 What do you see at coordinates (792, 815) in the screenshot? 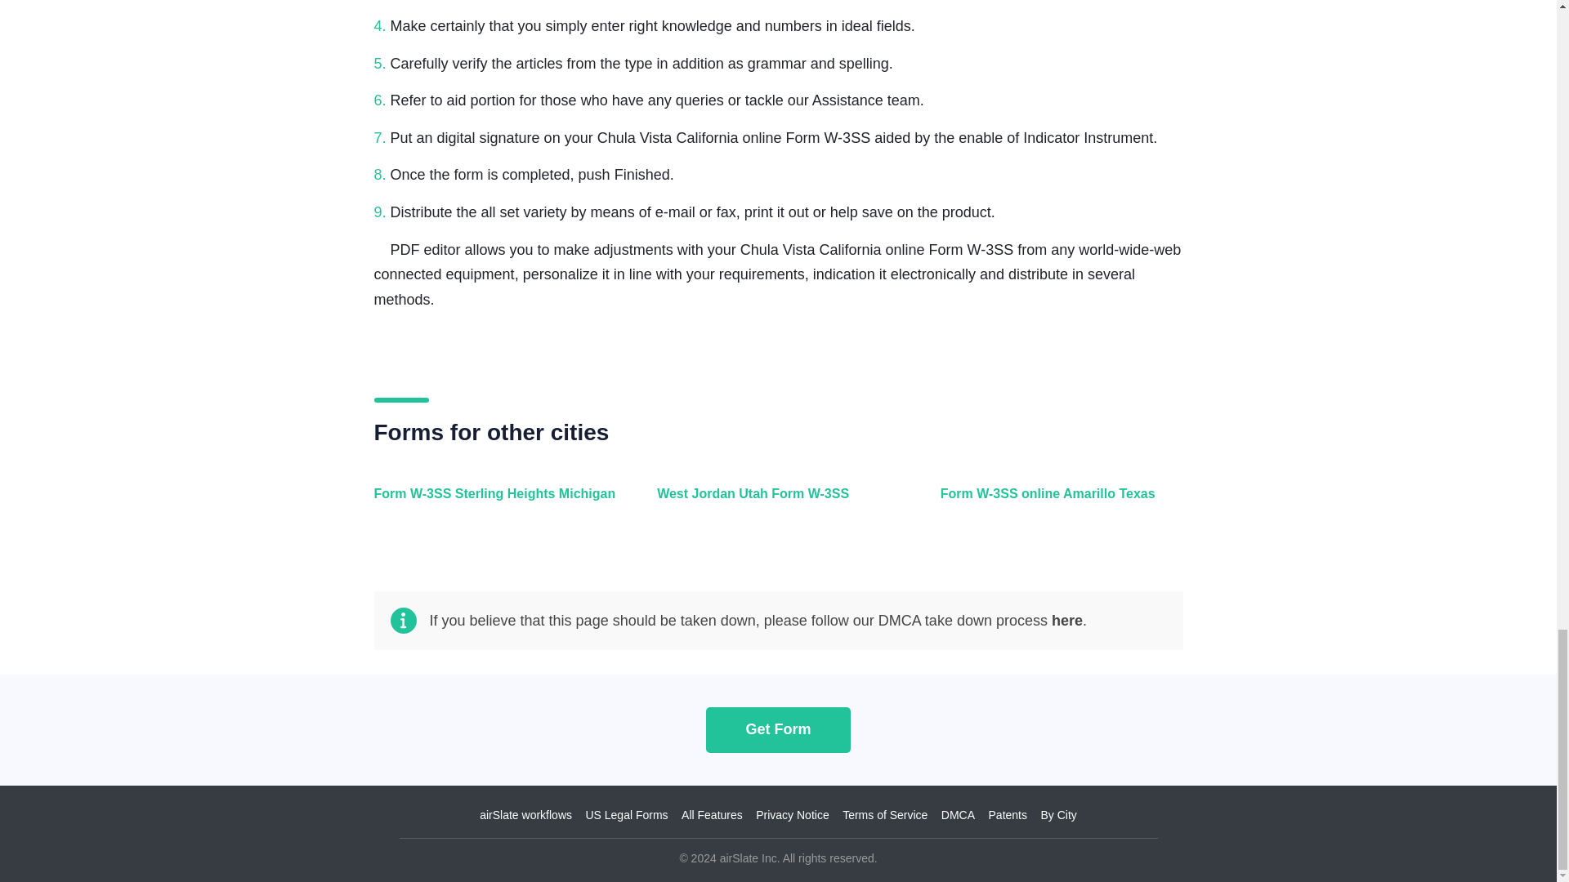
I see `Privacy Notice` at bounding box center [792, 815].